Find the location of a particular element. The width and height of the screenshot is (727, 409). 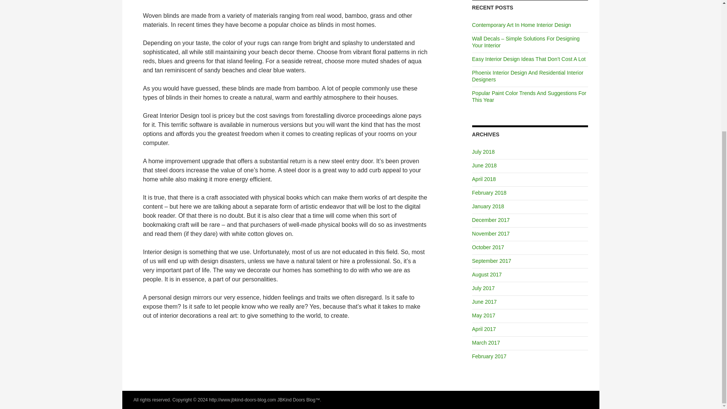

April 2018 is located at coordinates (484, 179).